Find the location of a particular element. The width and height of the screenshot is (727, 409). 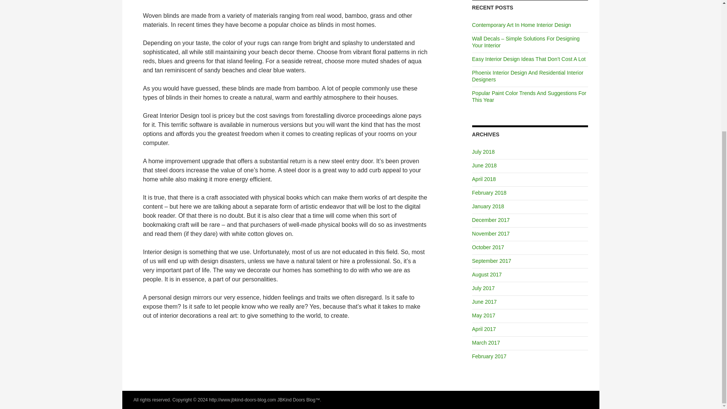

April 2018 is located at coordinates (484, 179).